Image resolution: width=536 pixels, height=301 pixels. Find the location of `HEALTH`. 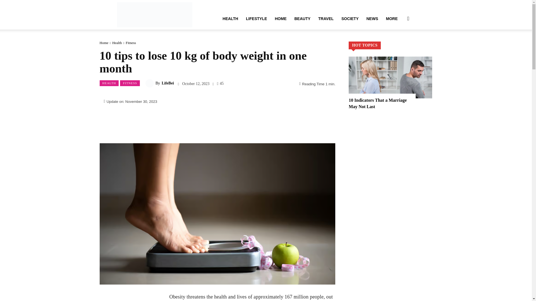

HEALTH is located at coordinates (230, 18).